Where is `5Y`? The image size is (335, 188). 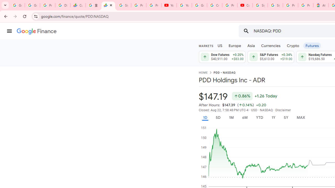
5Y is located at coordinates (286, 118).